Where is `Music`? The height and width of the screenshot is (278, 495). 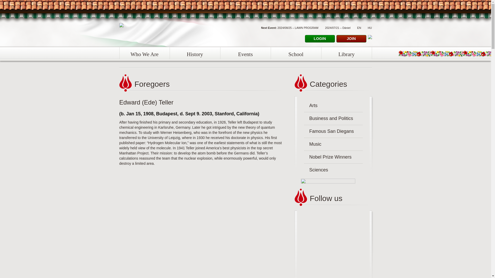 Music is located at coordinates (313, 144).